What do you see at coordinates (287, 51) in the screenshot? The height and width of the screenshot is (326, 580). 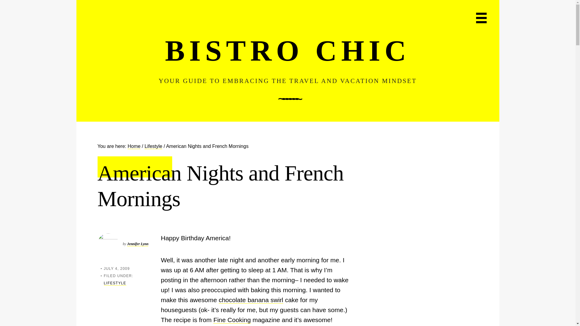 I see `BISTRO CHIC` at bounding box center [287, 51].